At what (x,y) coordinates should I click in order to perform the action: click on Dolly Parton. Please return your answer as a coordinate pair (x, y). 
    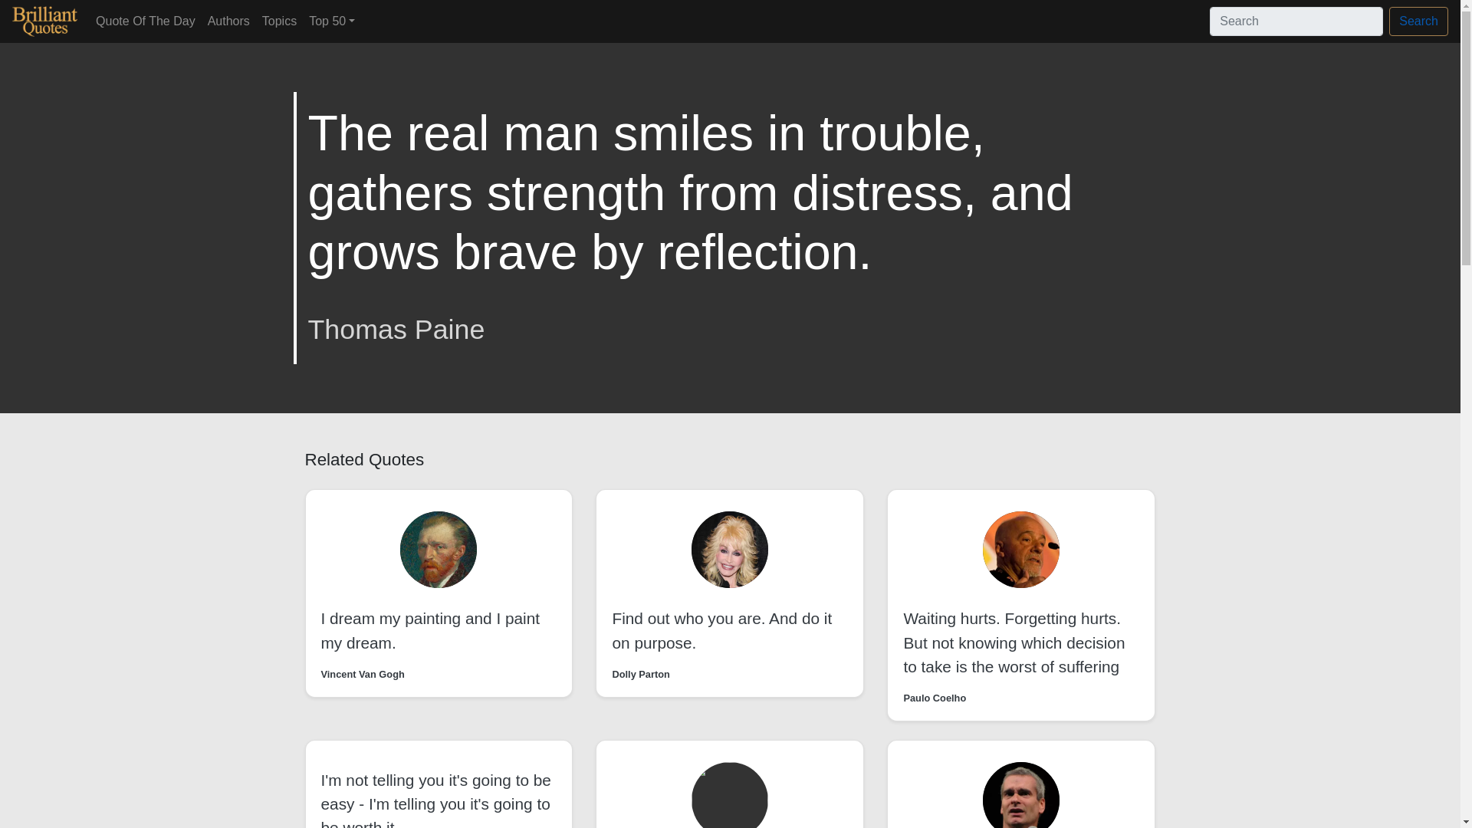
    Looking at the image, I should click on (641, 674).